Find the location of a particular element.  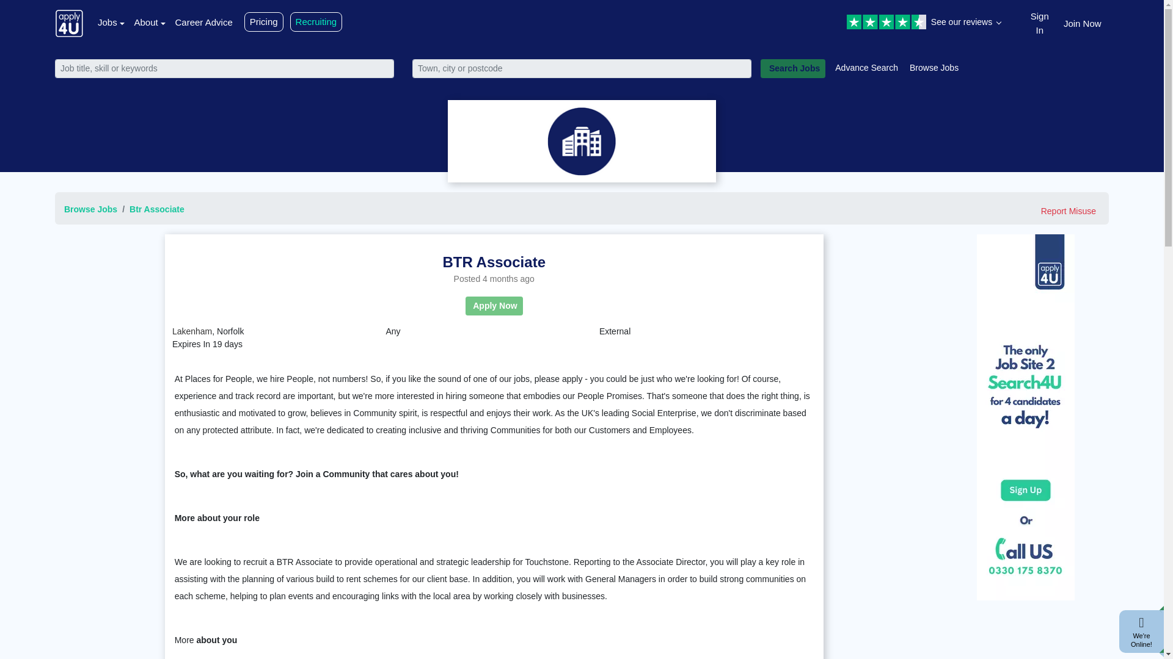

Pricing is located at coordinates (264, 22).